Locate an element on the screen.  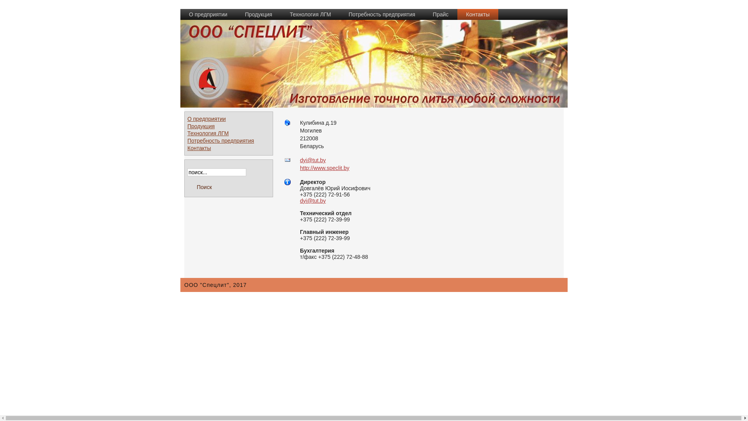
dyi@tut.by is located at coordinates (313, 160).